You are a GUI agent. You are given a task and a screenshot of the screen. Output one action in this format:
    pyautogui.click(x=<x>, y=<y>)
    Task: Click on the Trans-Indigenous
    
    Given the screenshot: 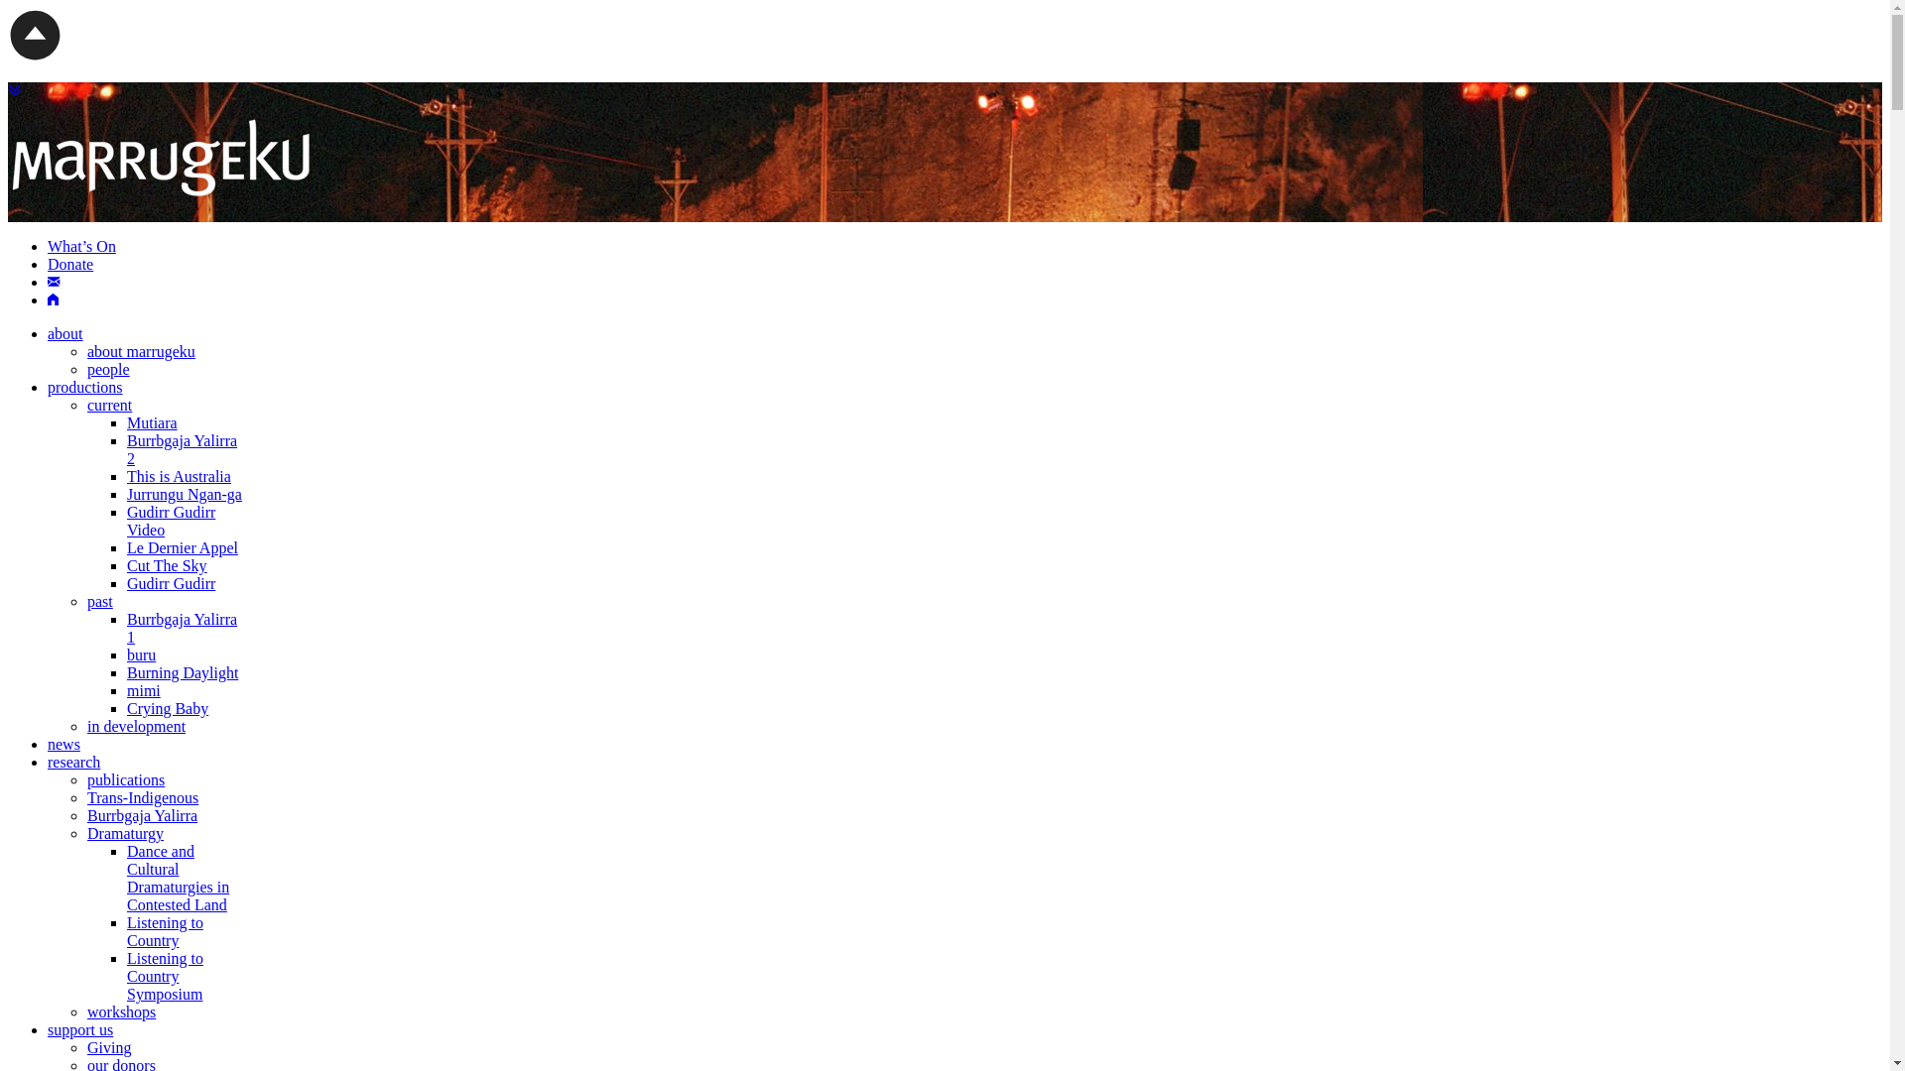 What is the action you would take?
    pyautogui.click(x=143, y=797)
    